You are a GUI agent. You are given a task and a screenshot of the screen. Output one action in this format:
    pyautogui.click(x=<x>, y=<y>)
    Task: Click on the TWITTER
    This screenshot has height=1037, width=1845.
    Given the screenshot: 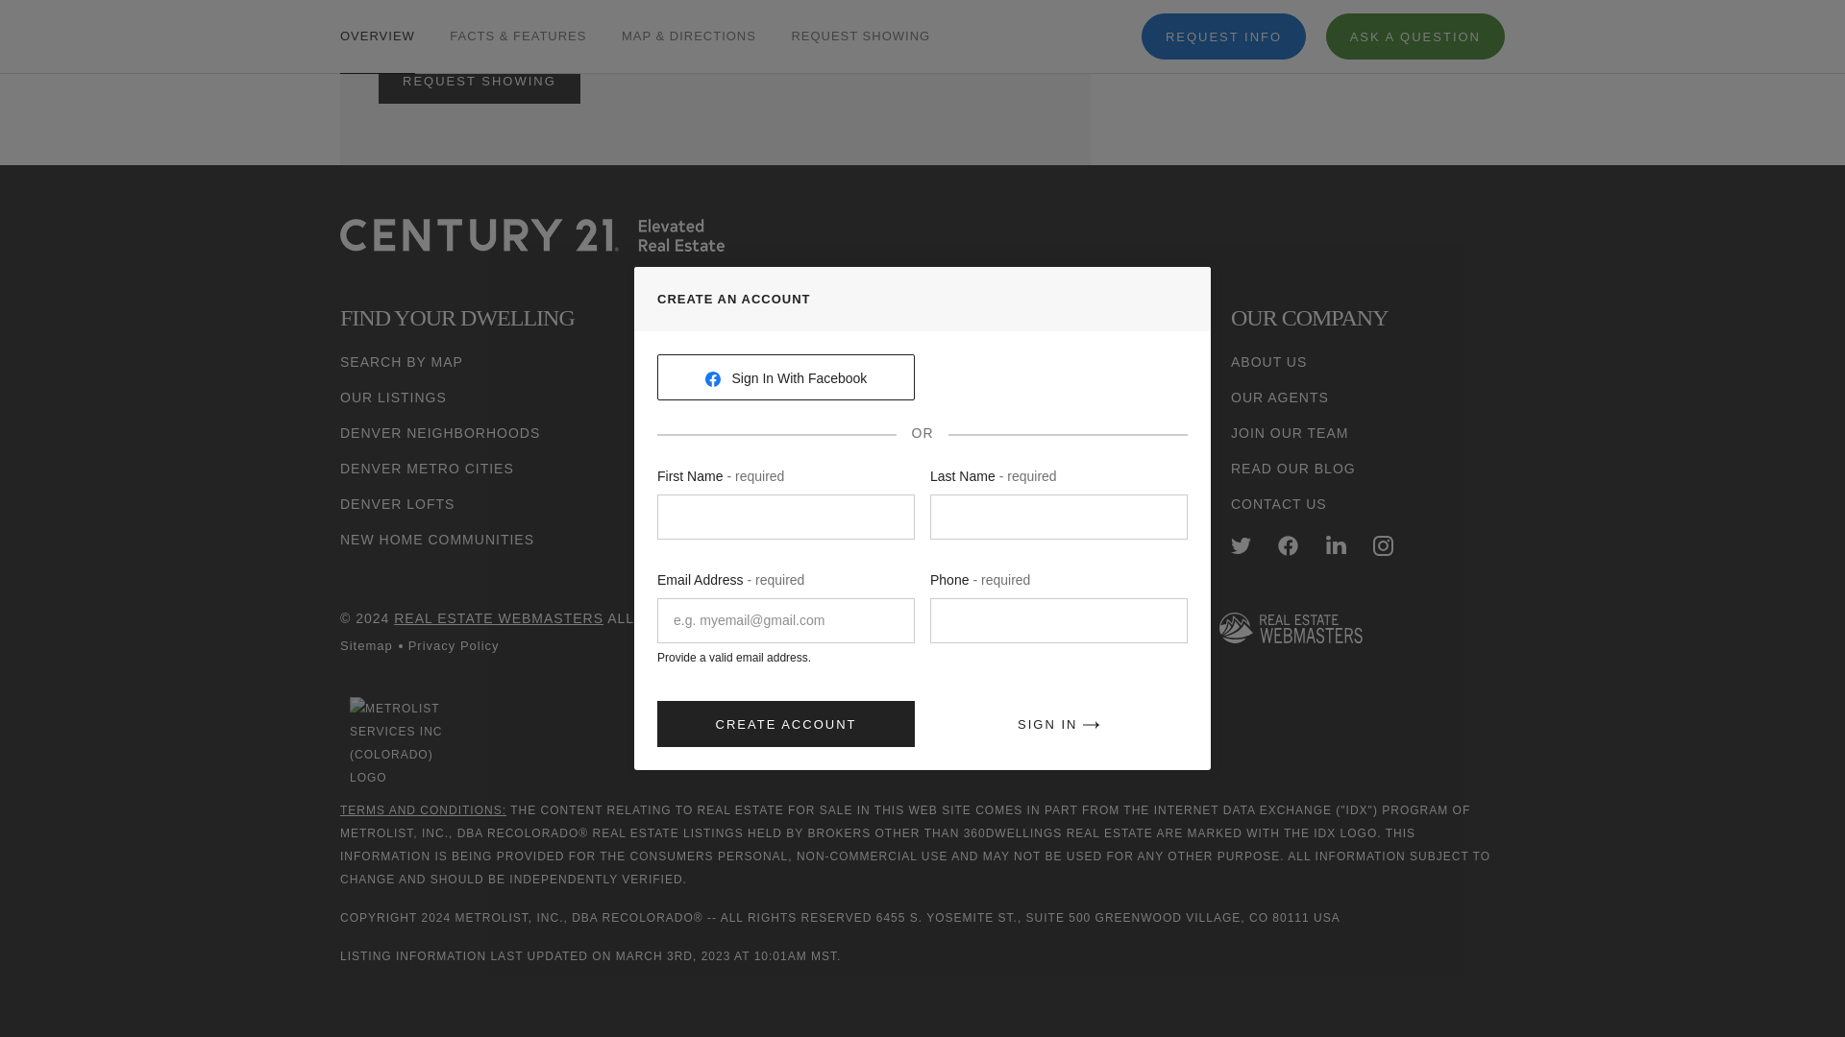 What is the action you would take?
    pyautogui.click(x=1240, y=545)
    